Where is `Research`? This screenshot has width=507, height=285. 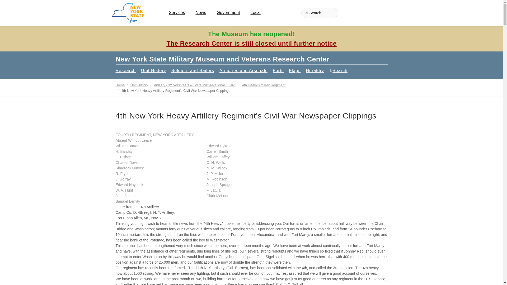
Research is located at coordinates (126, 71).